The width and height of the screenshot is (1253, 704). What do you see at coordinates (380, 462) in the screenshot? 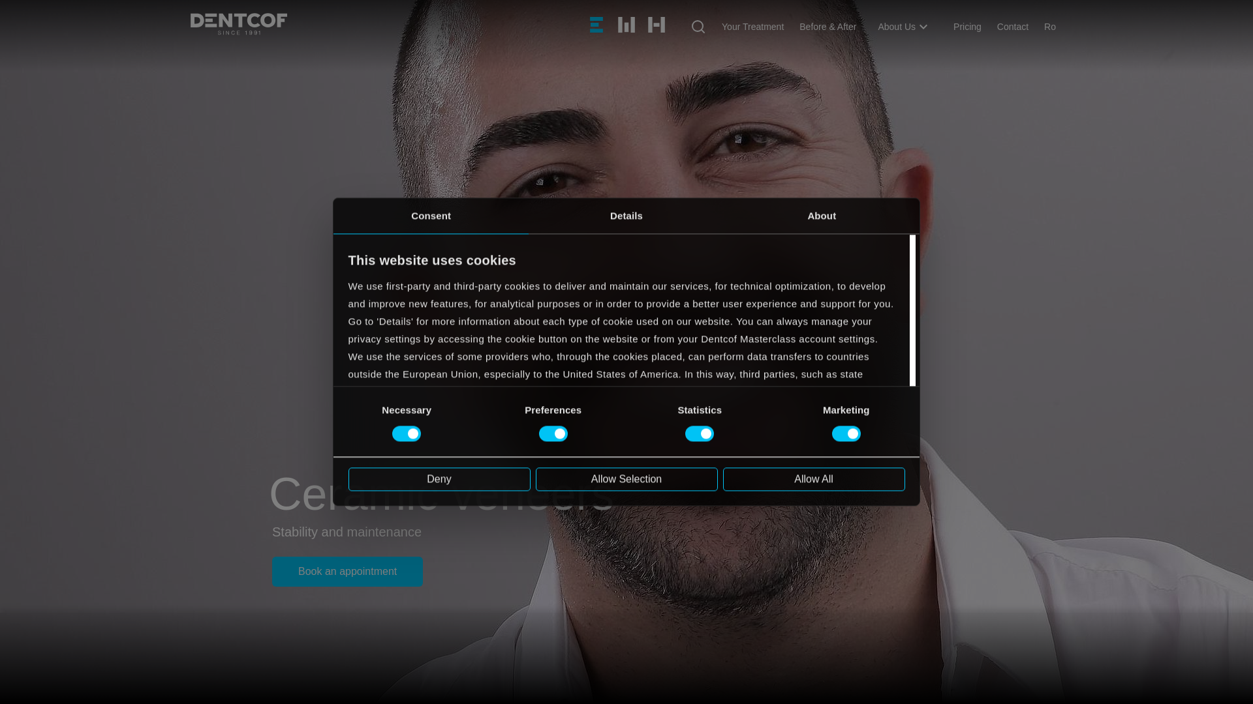
I see `Cookie Policy` at bounding box center [380, 462].